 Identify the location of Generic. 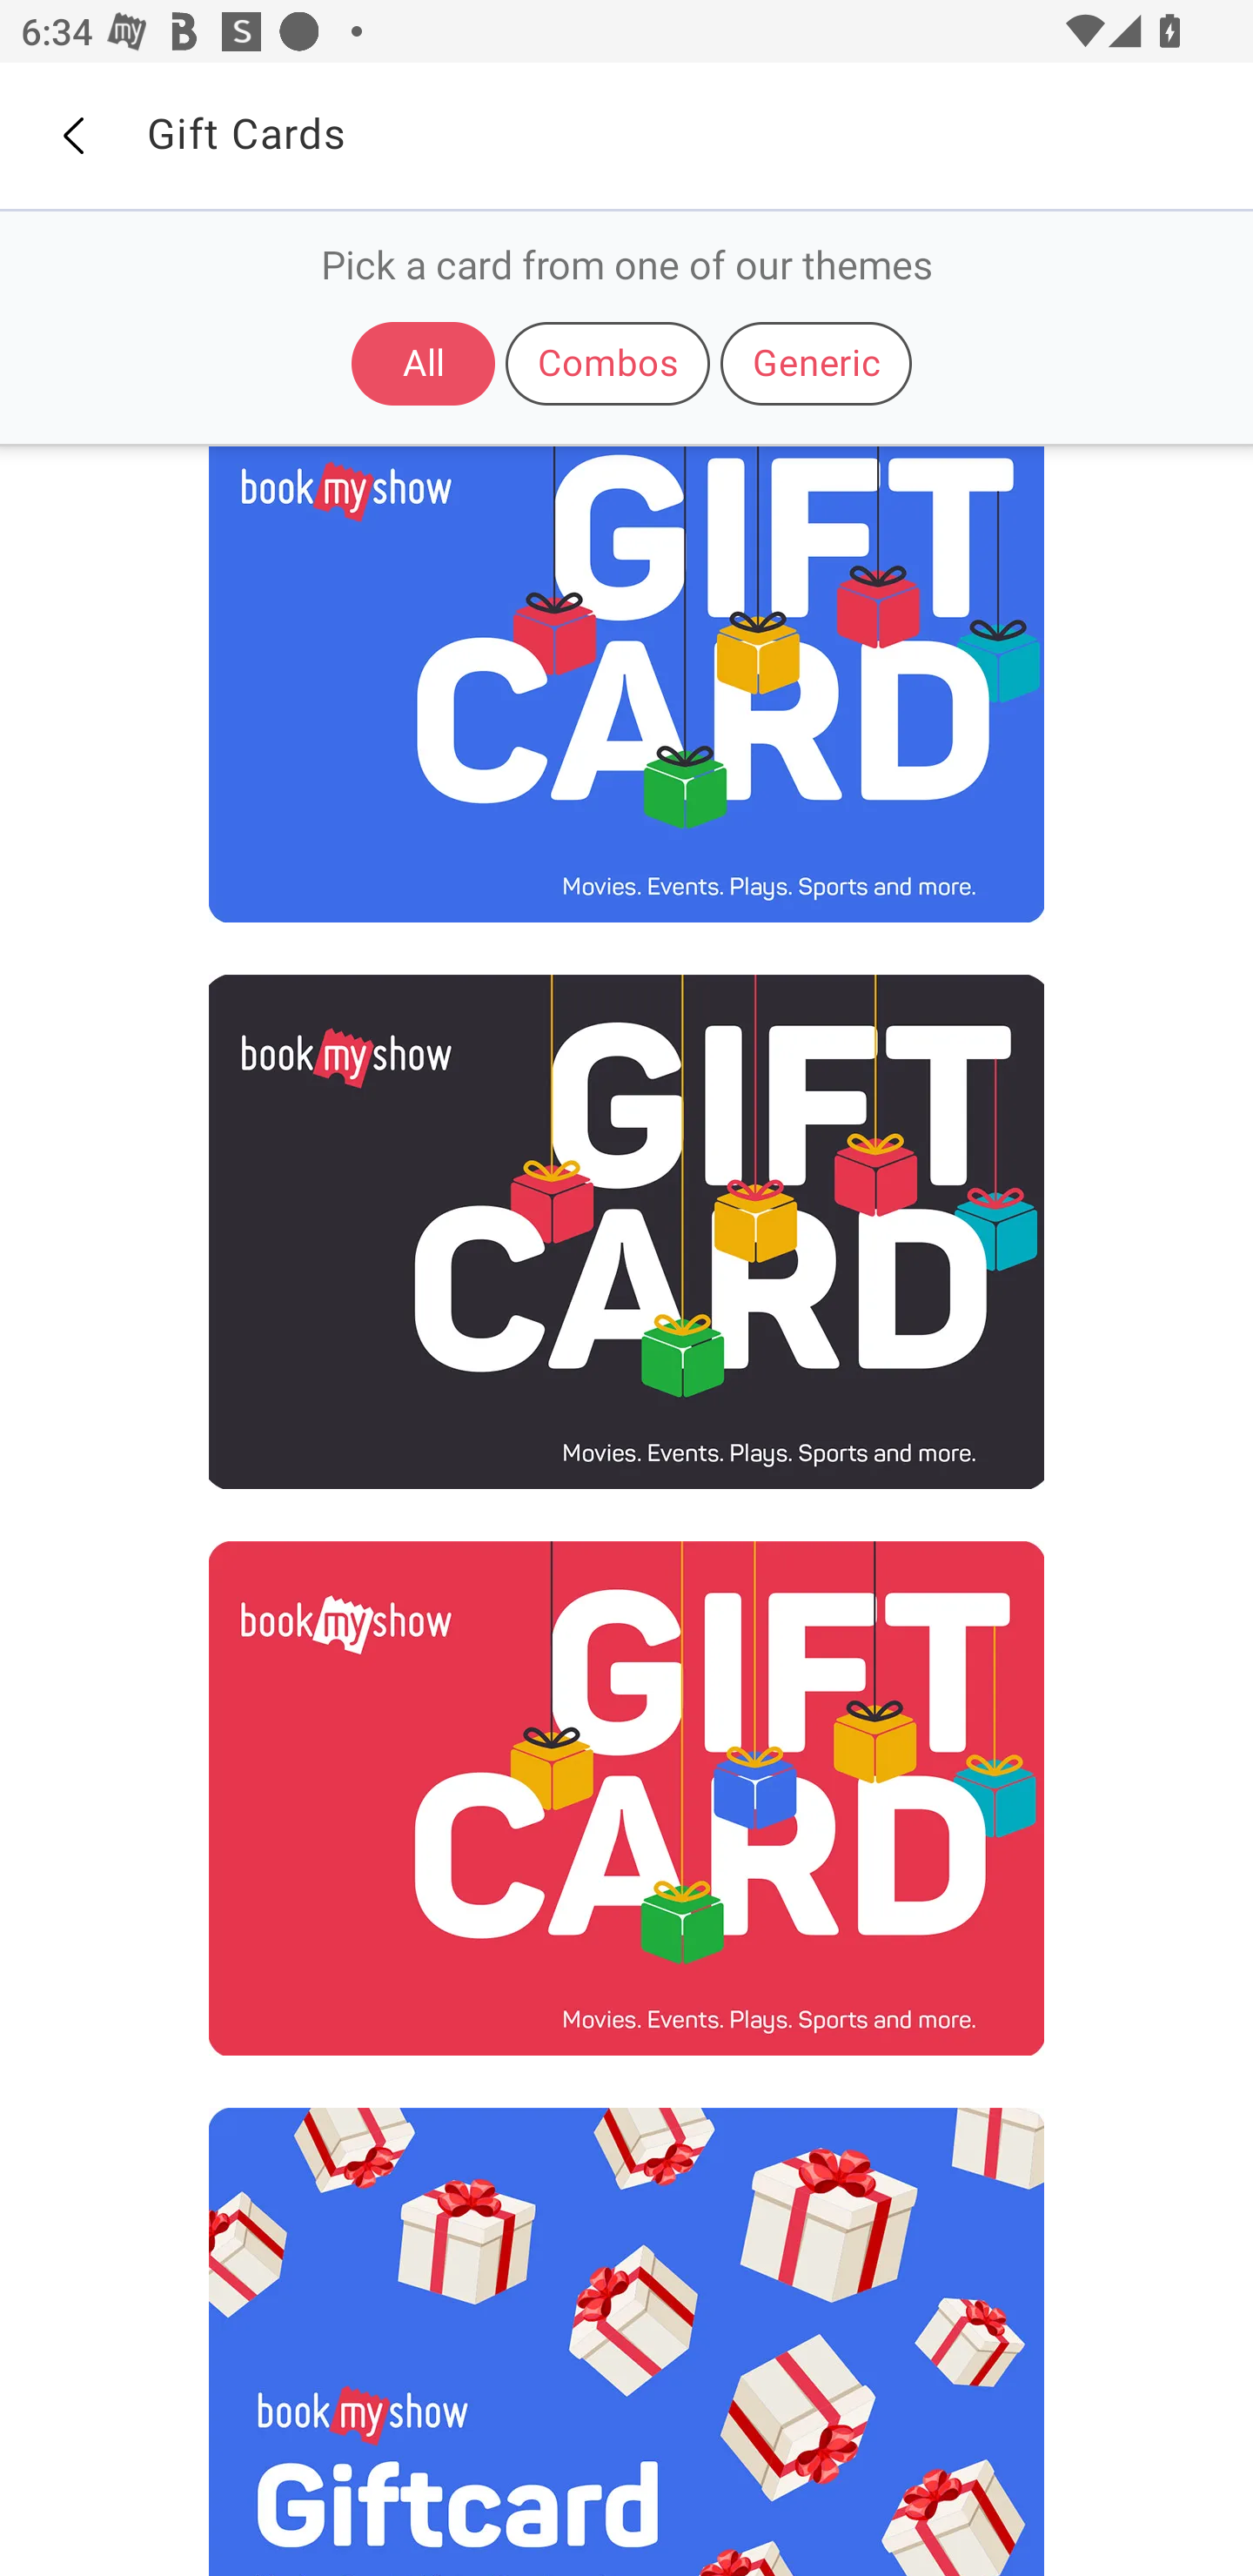
(816, 363).